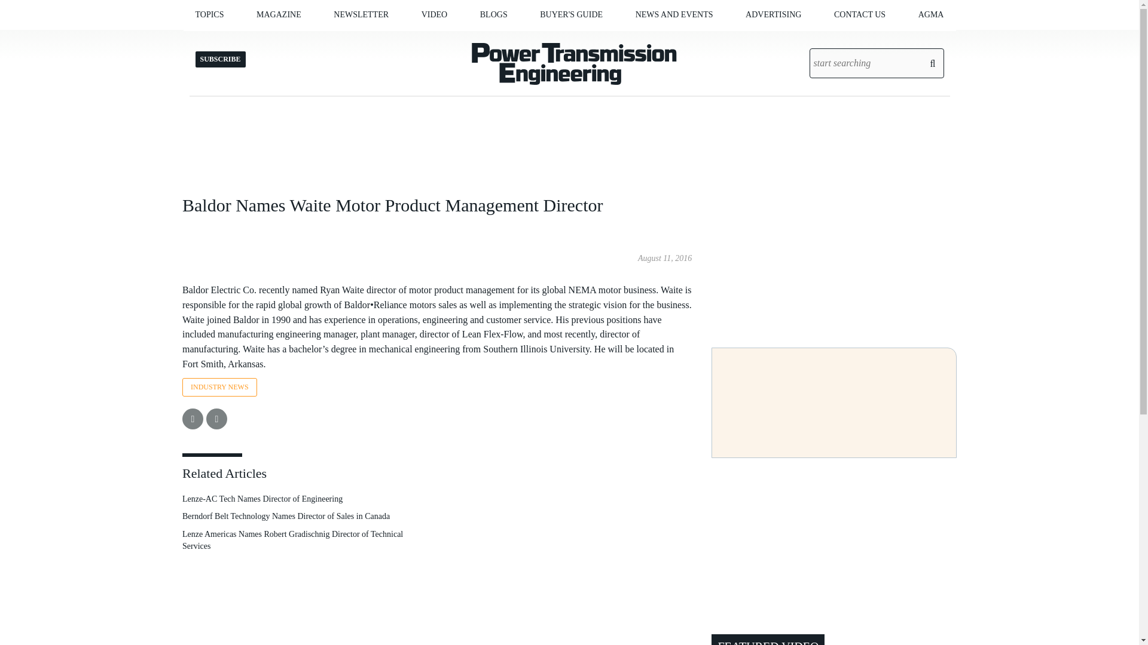 The image size is (1148, 645). I want to click on WEBINARS, so click(487, 39).